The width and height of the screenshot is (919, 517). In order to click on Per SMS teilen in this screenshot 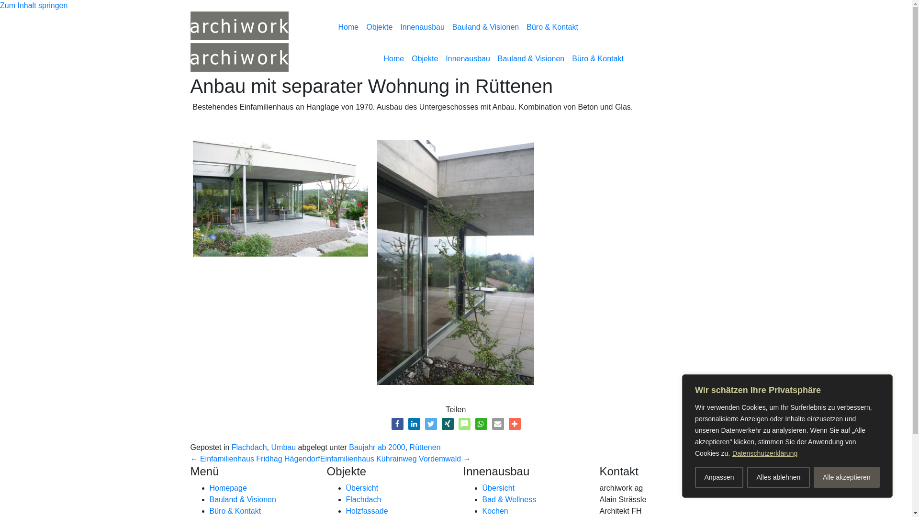, I will do `click(464, 424)`.